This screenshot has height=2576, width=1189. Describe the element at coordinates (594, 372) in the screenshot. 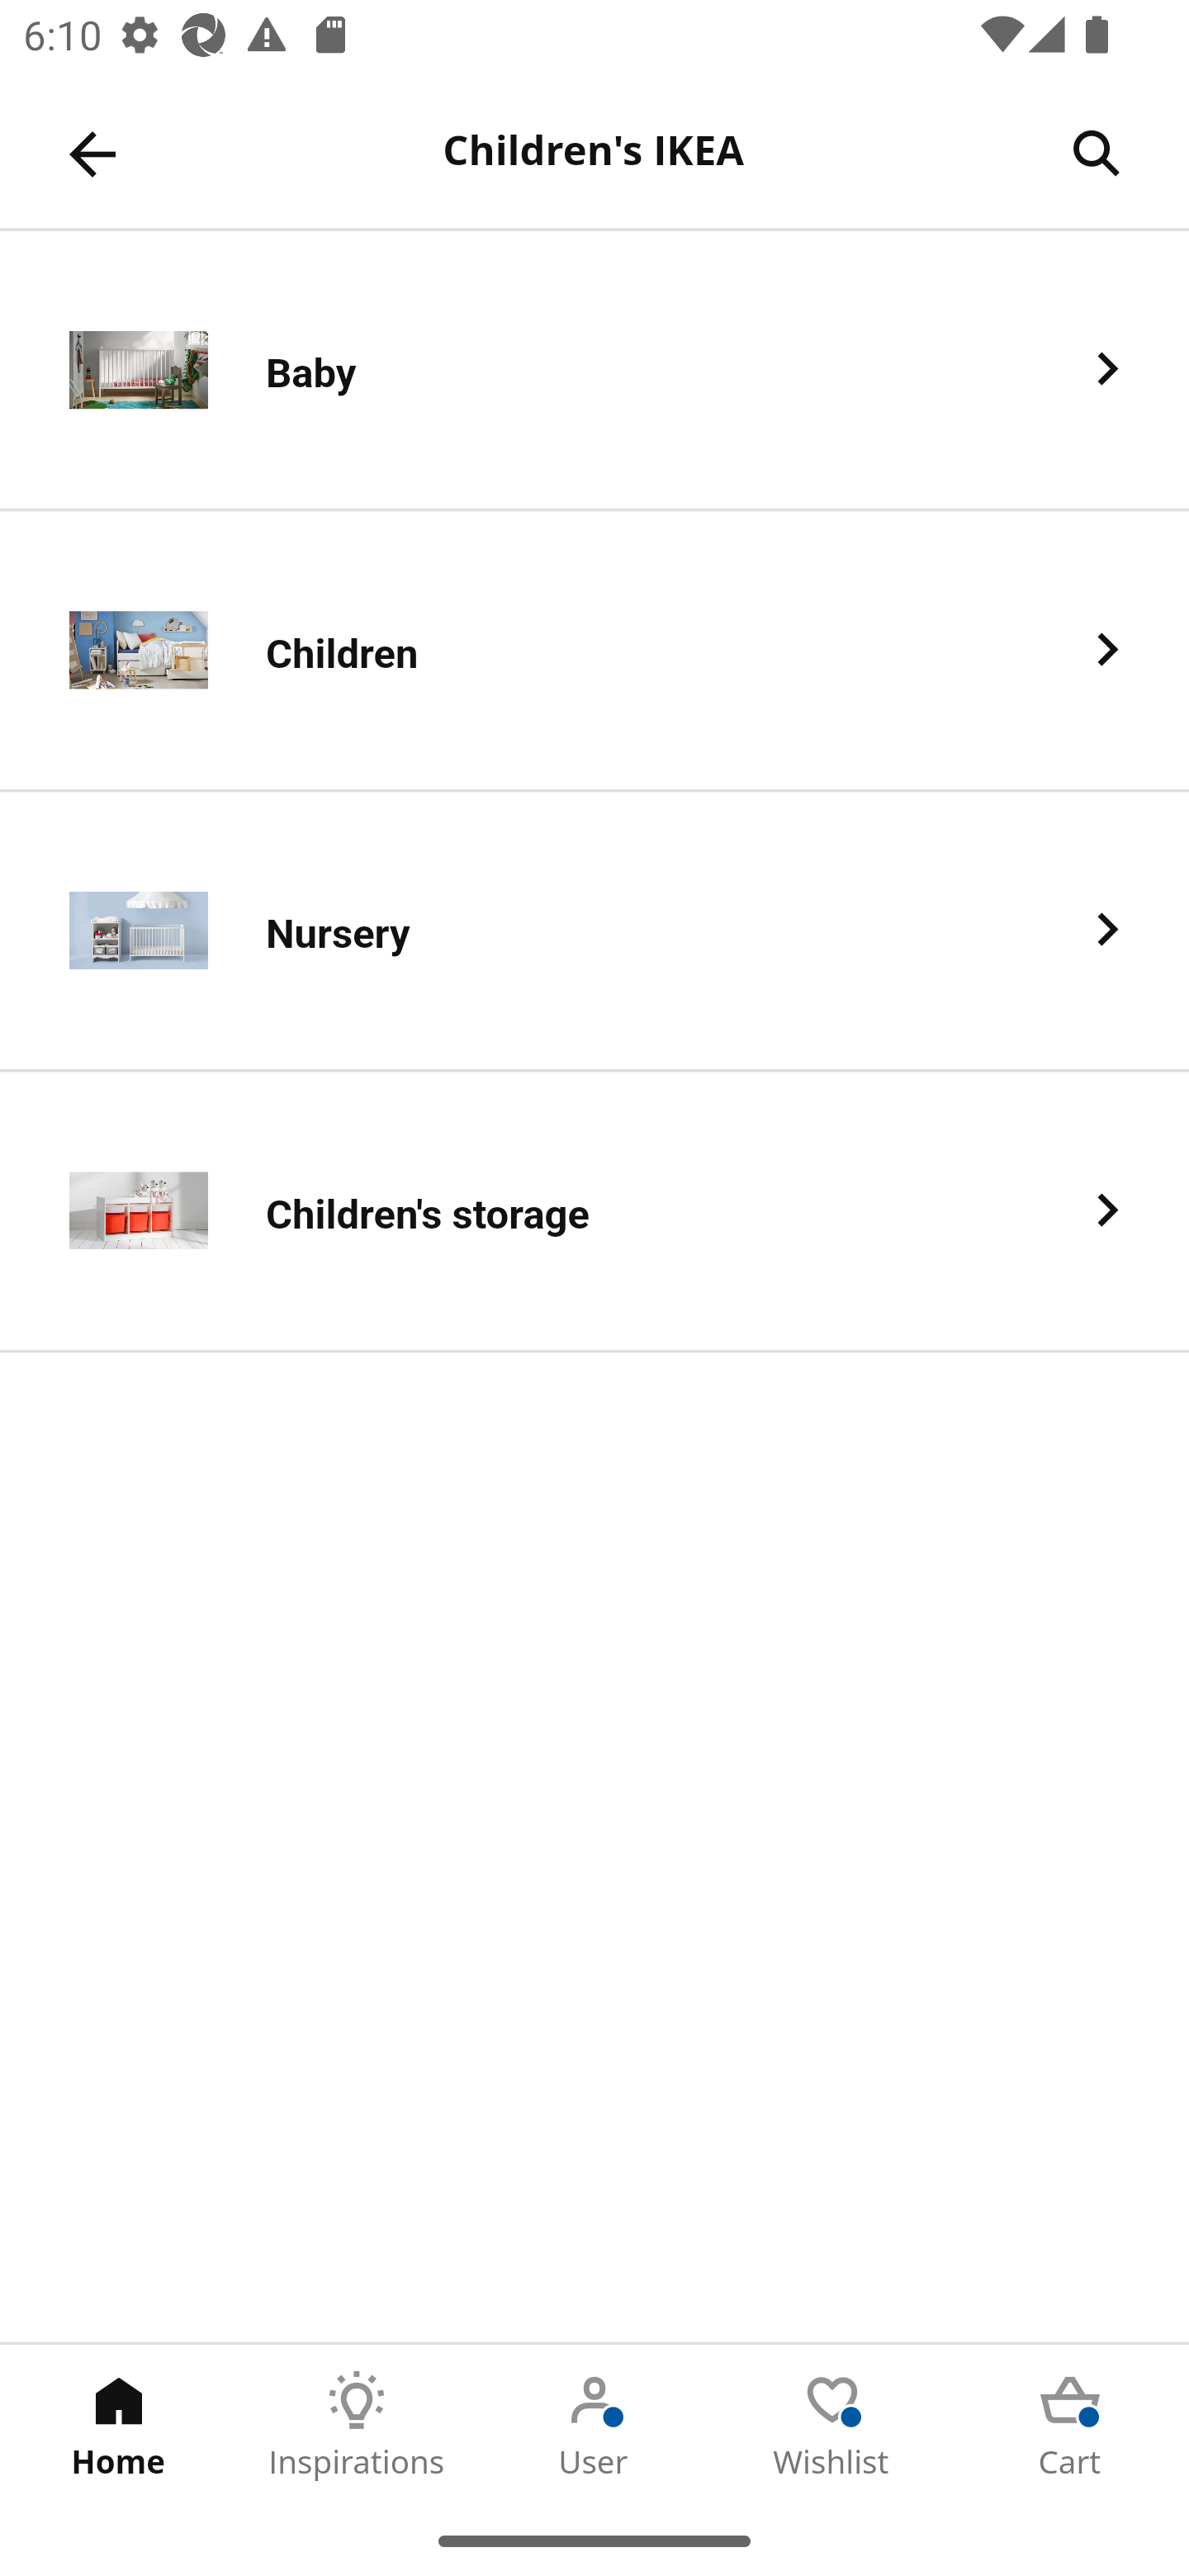

I see `Baby` at that location.